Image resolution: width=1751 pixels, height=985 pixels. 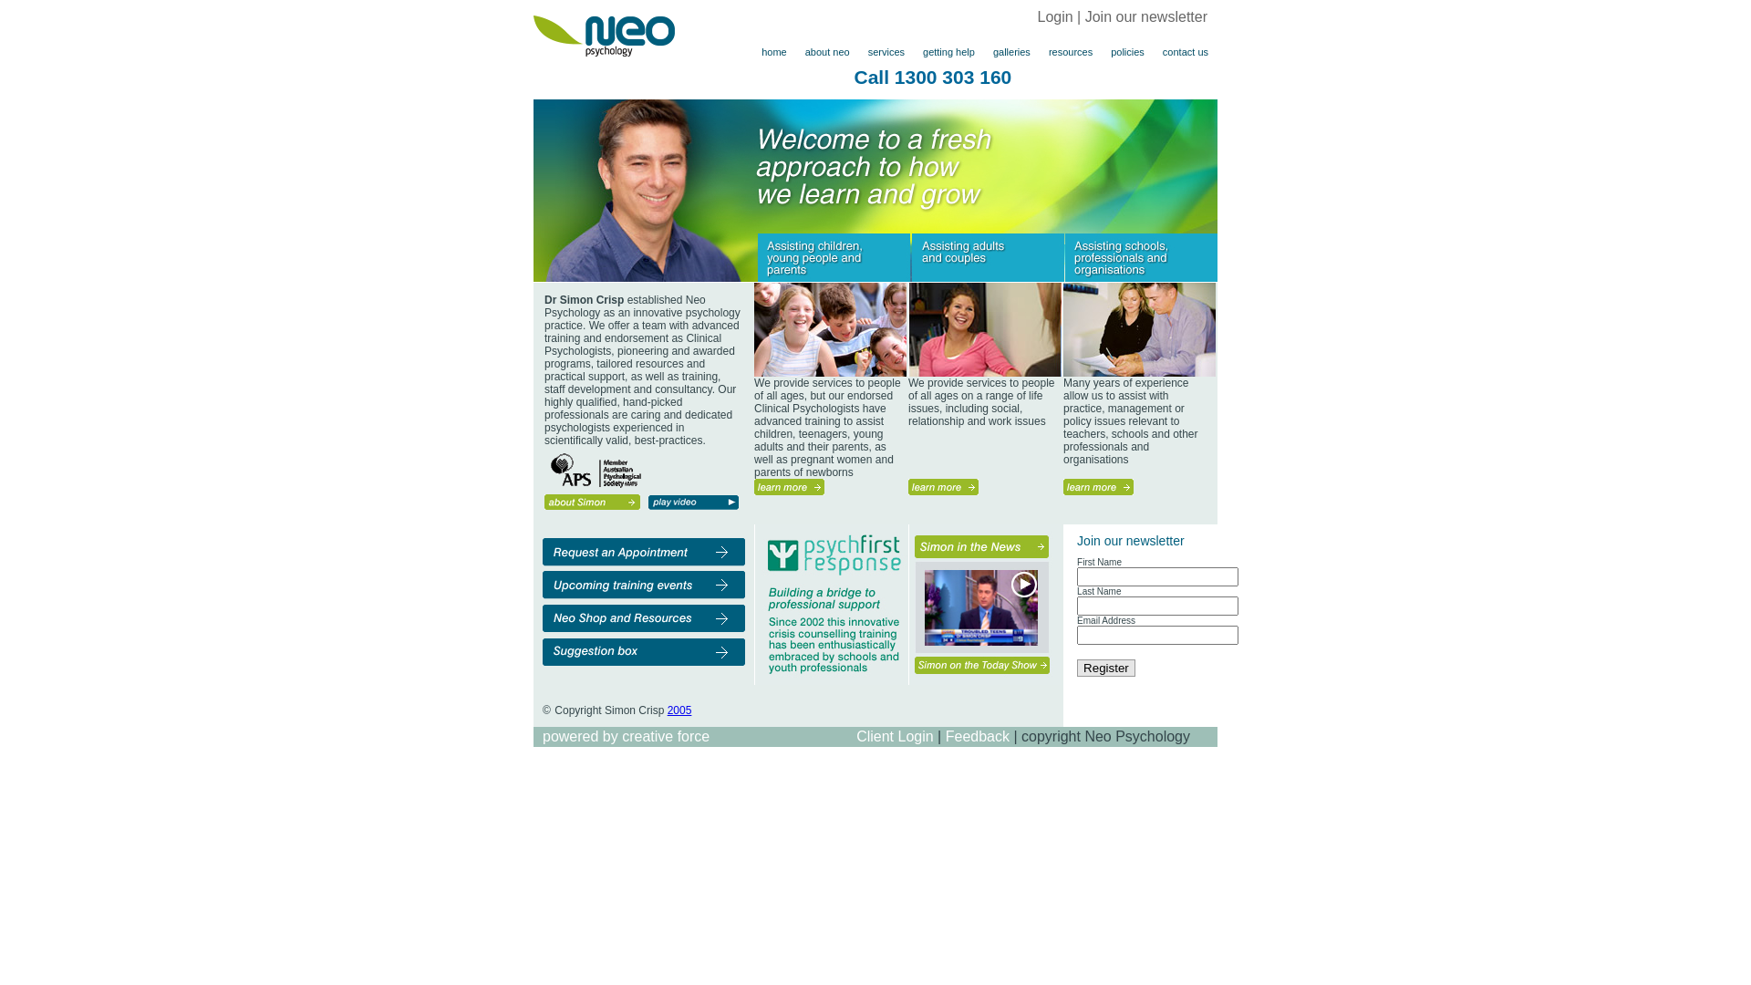 I want to click on resources, so click(x=1071, y=52).